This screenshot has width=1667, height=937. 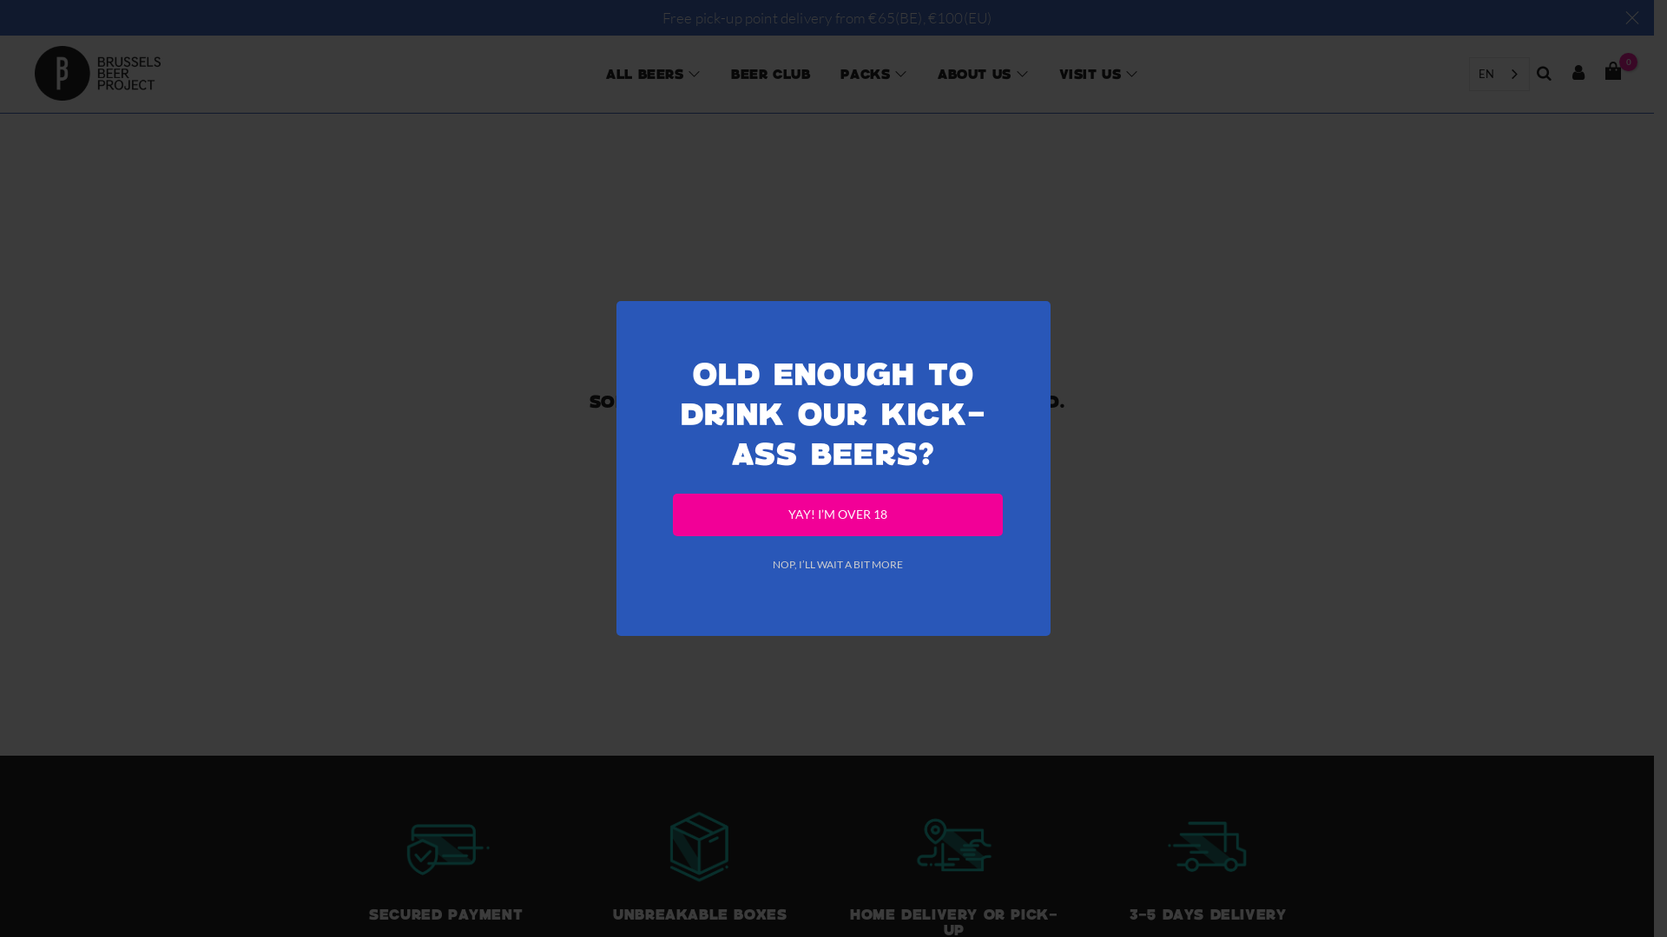 I want to click on Packs, so click(x=866, y=74).